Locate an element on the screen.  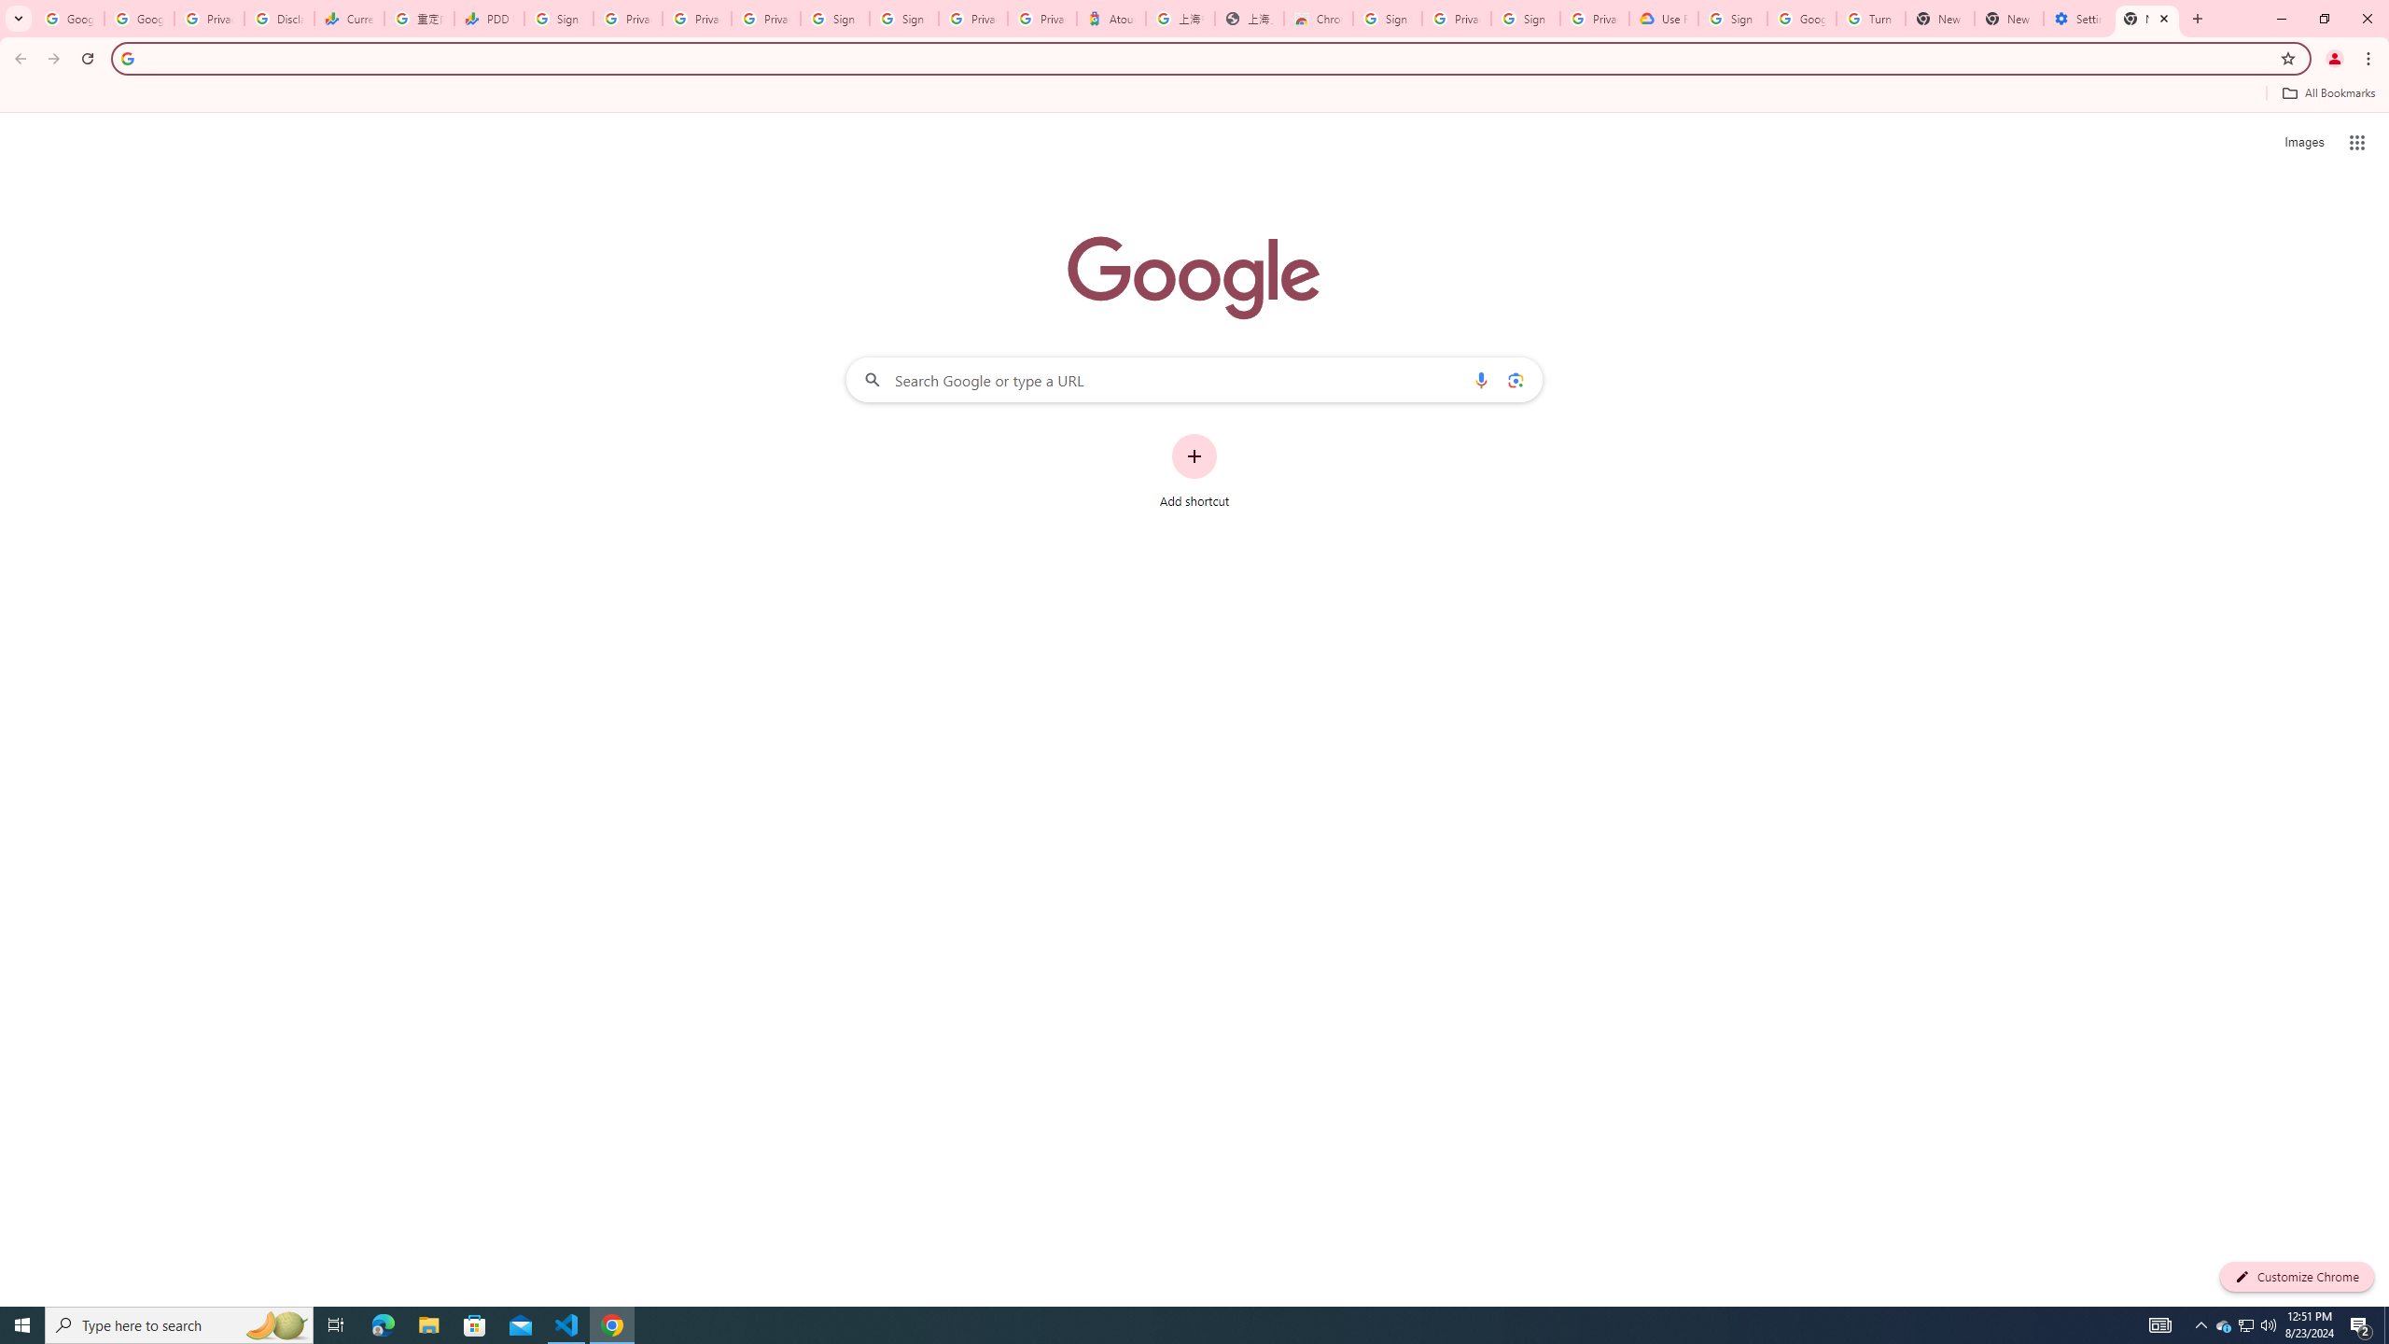
Google Workspace Admin Community is located at coordinates (69, 19).